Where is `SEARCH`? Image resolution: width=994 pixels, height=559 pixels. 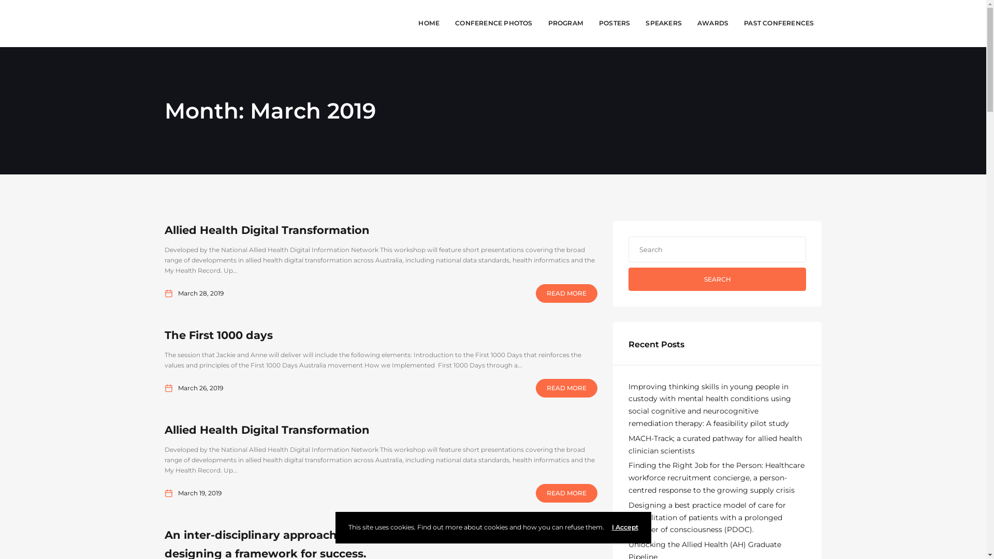 SEARCH is located at coordinates (718, 279).